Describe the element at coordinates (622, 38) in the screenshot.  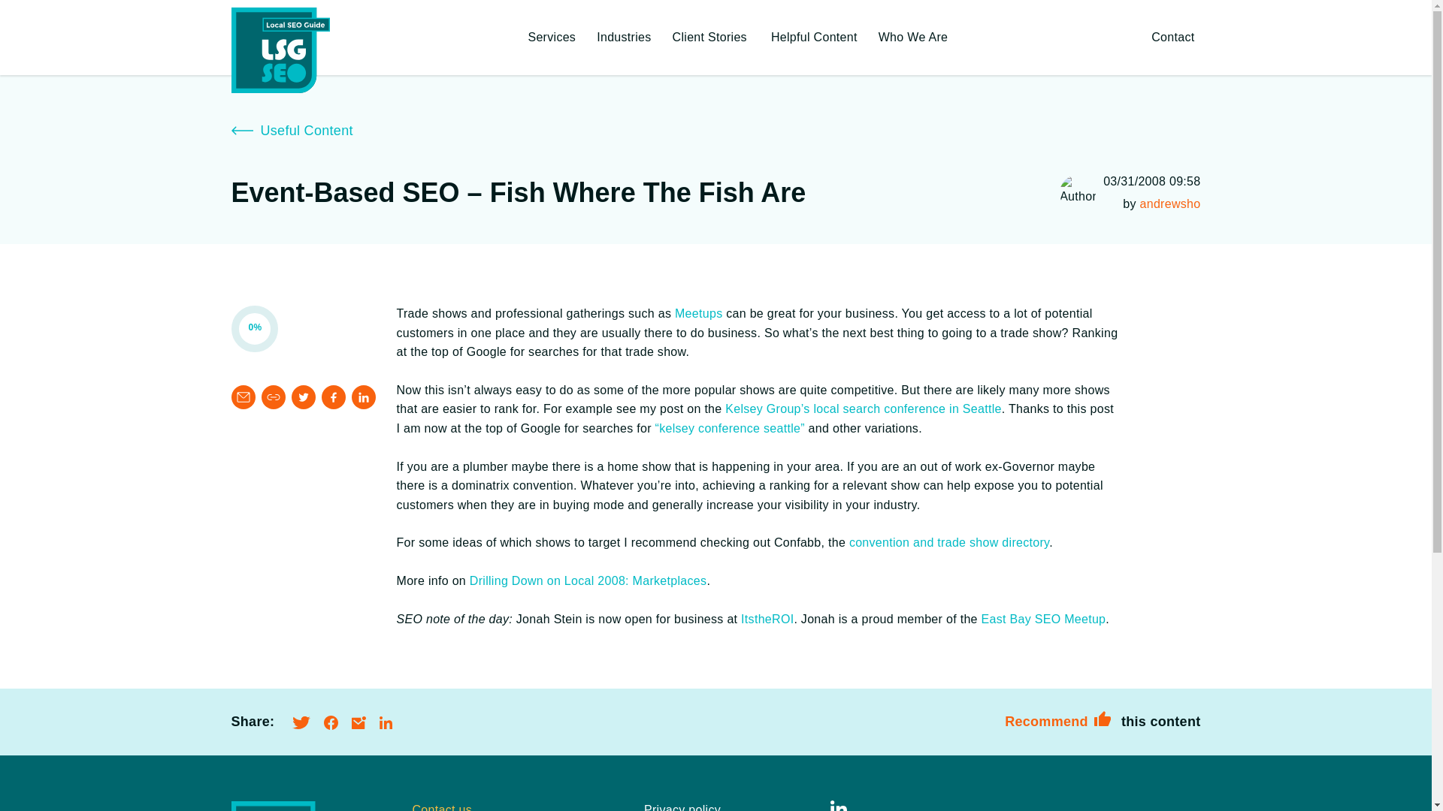
I see `Industries` at that location.